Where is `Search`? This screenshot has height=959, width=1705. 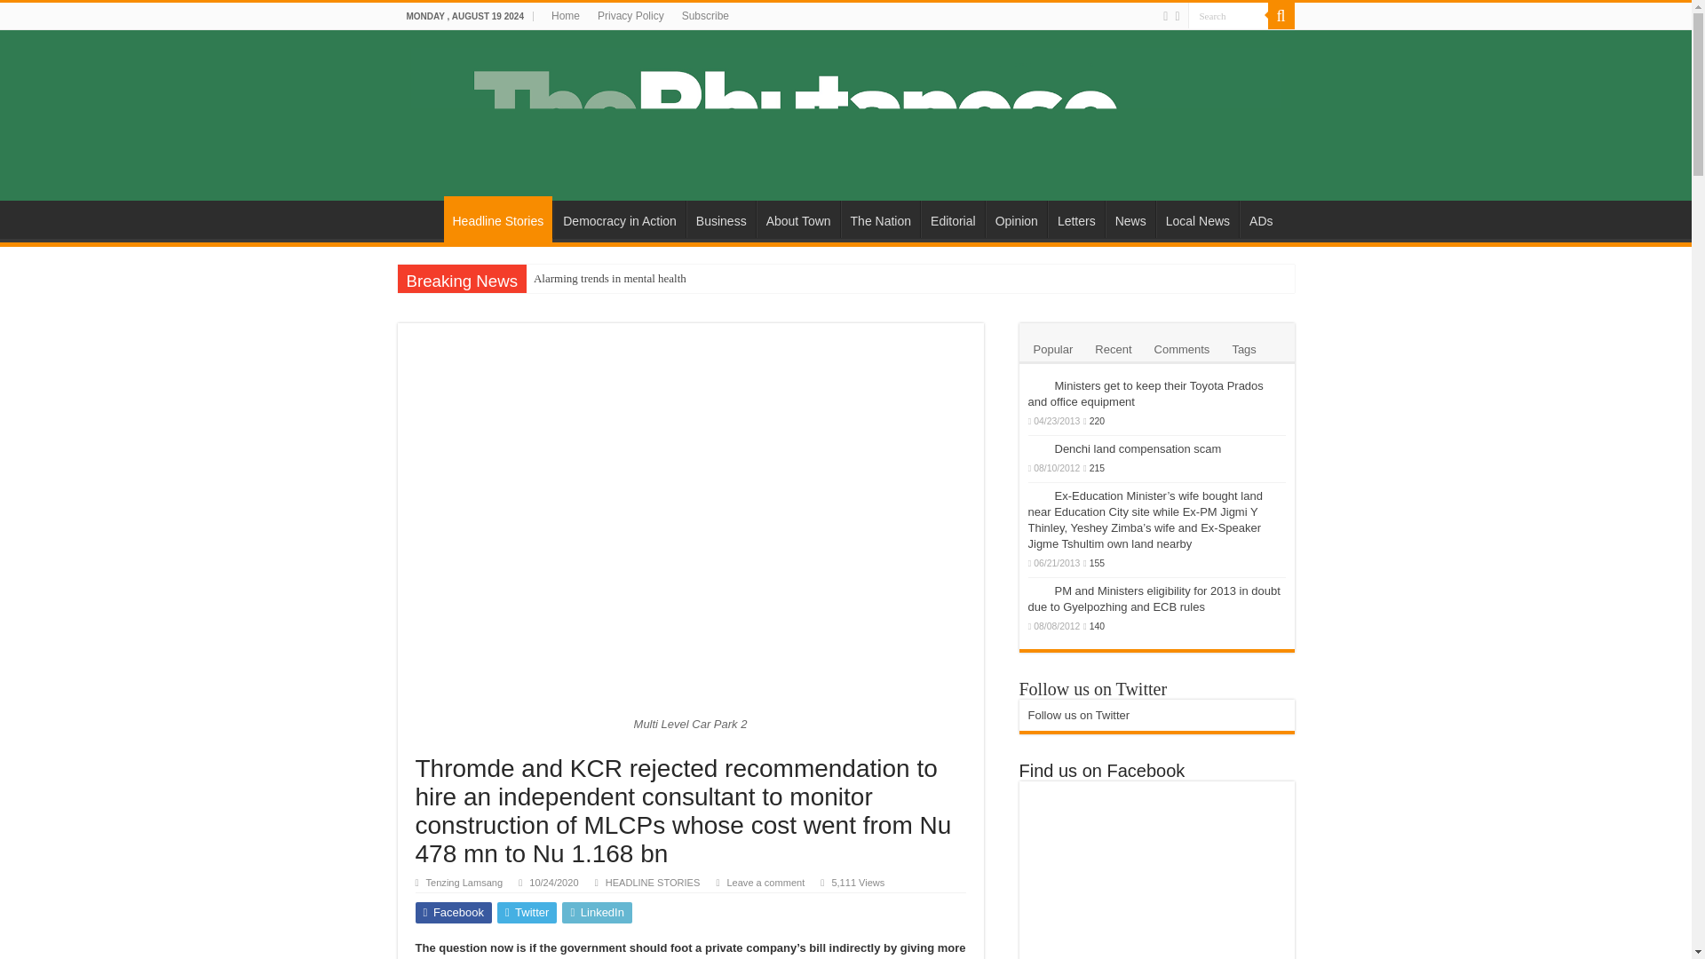 Search is located at coordinates (1228, 16).